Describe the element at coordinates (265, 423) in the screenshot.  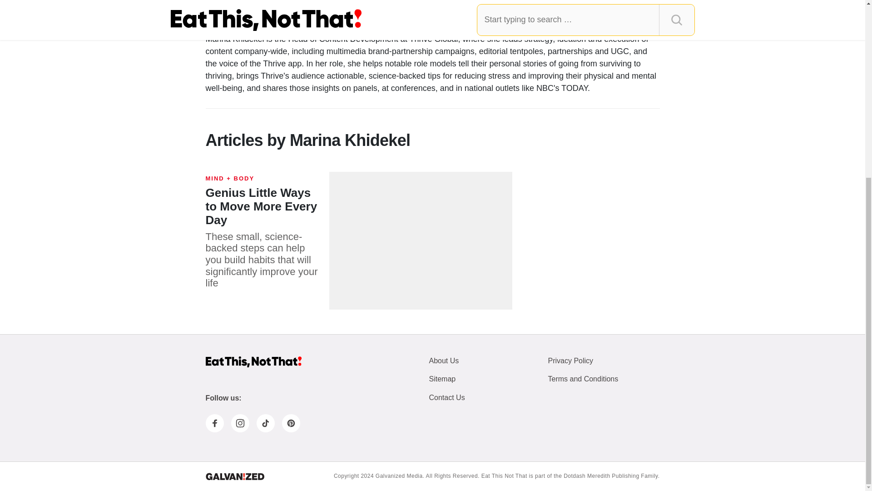
I see `TikTok` at that location.